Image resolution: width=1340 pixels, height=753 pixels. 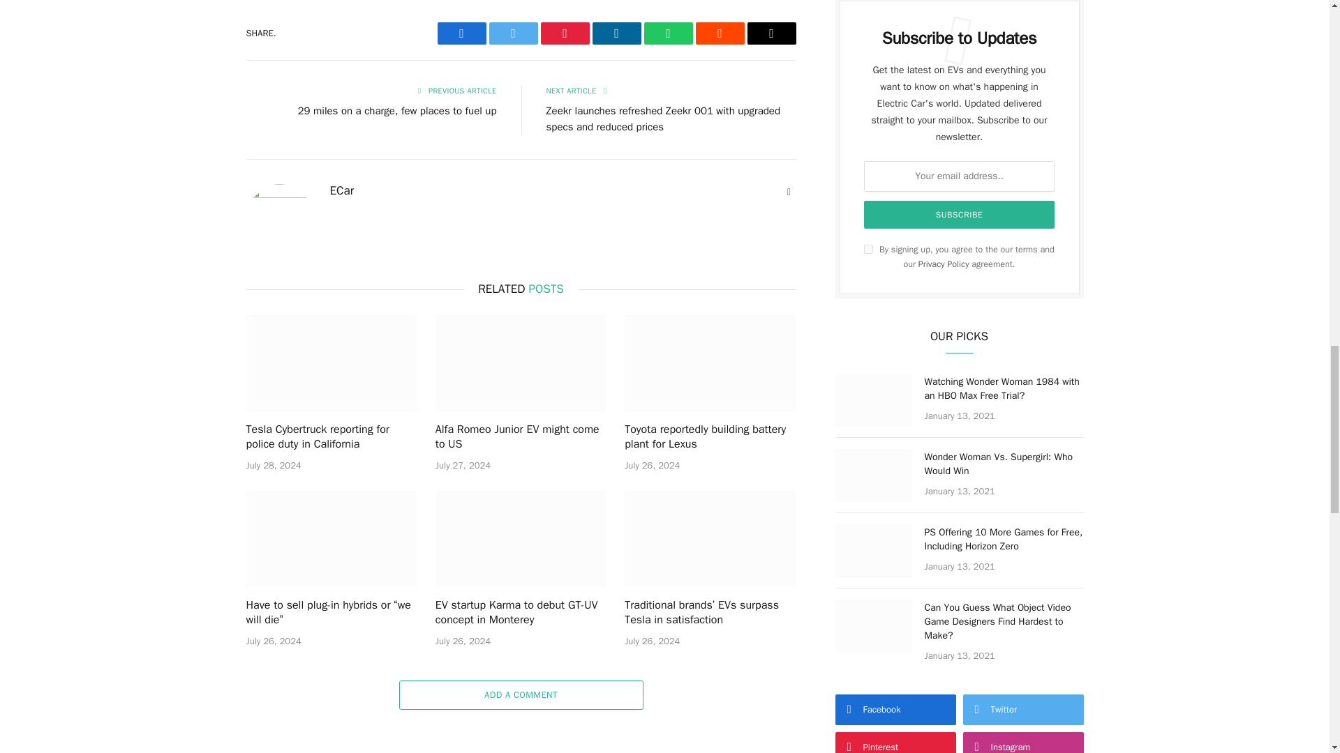 What do you see at coordinates (960, 215) in the screenshot?
I see `Subscribe` at bounding box center [960, 215].